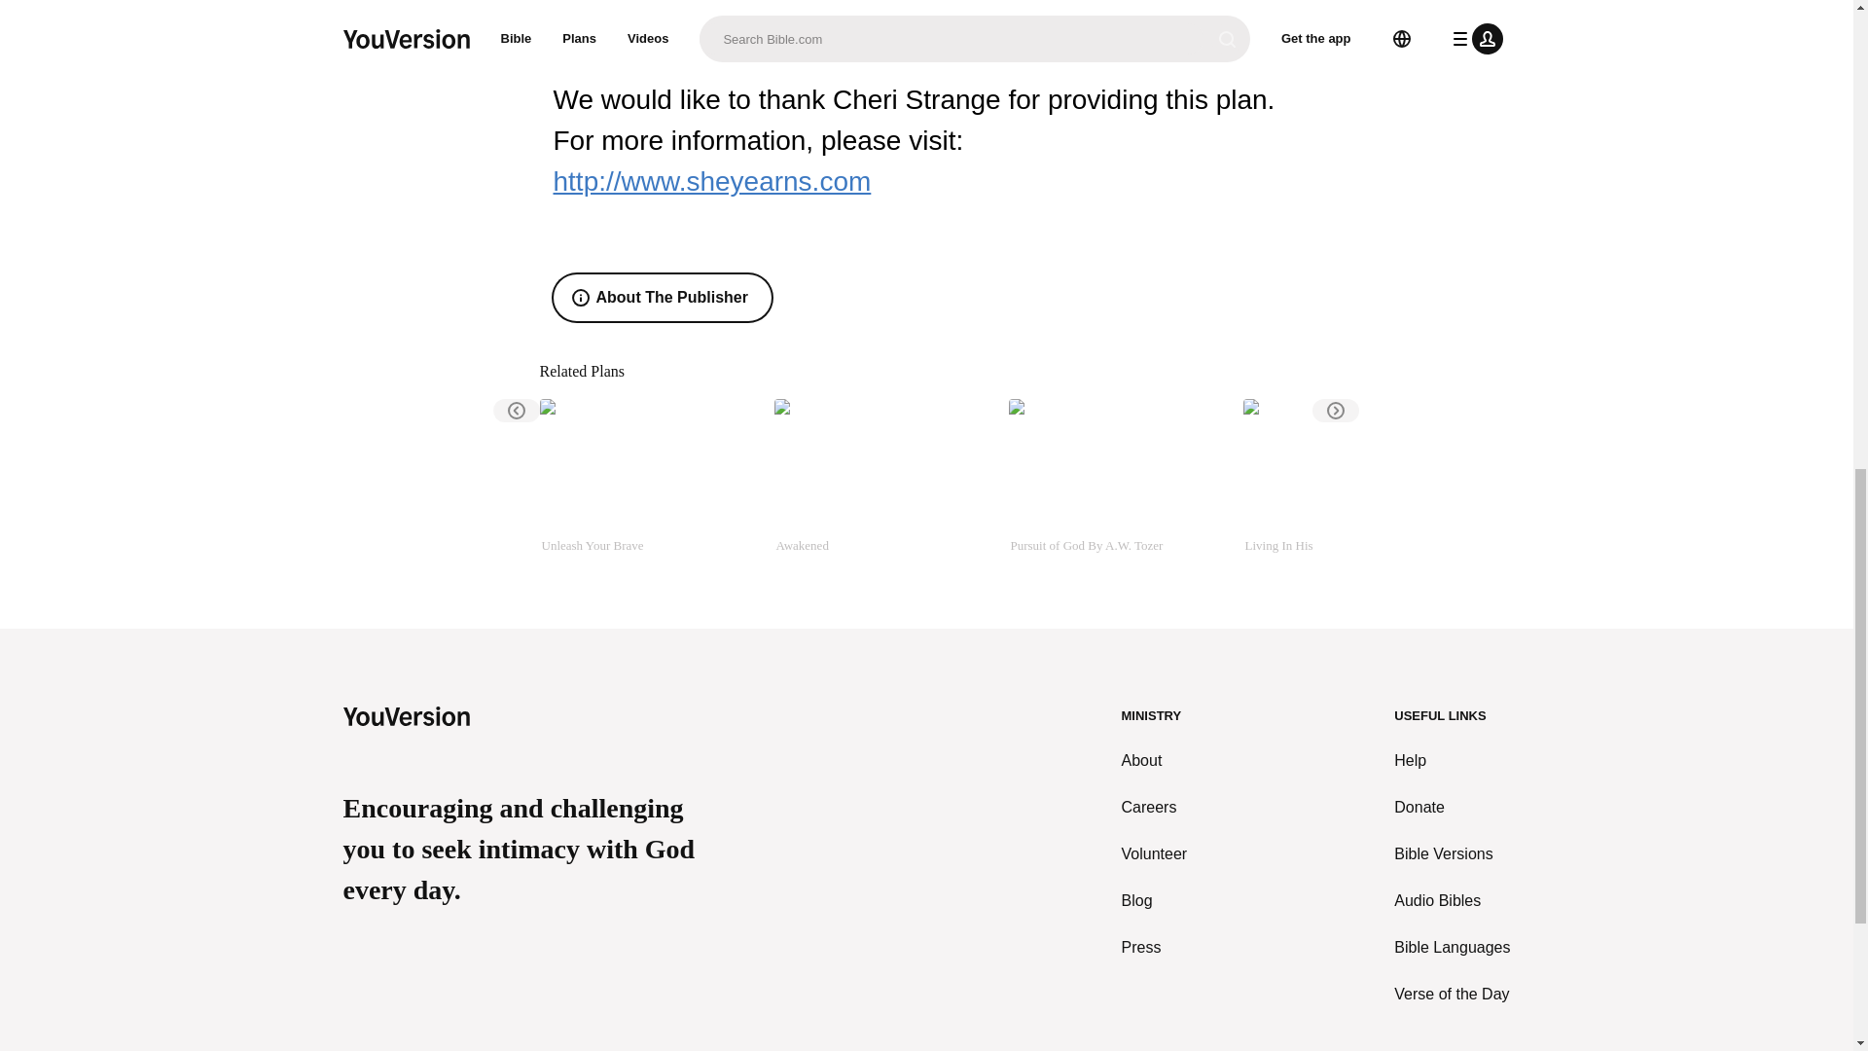 This screenshot has height=1051, width=1868. I want to click on About The Publisher, so click(662, 298).